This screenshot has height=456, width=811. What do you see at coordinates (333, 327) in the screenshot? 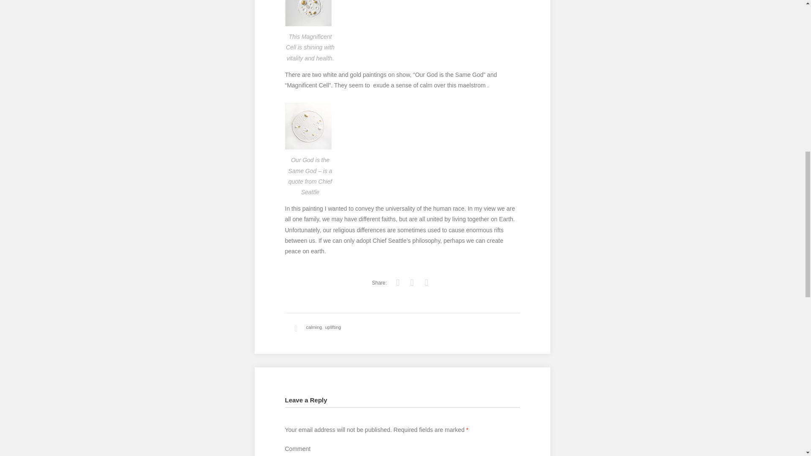
I see `uplifting` at bounding box center [333, 327].